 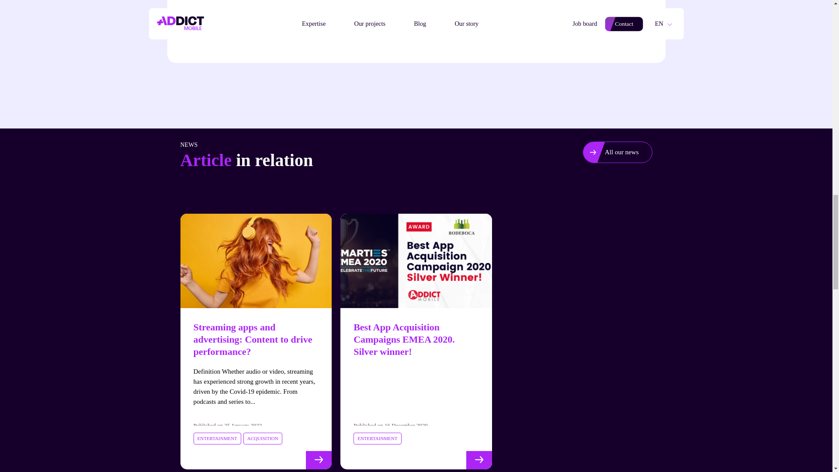 What do you see at coordinates (621, 152) in the screenshot?
I see `All our news` at bounding box center [621, 152].